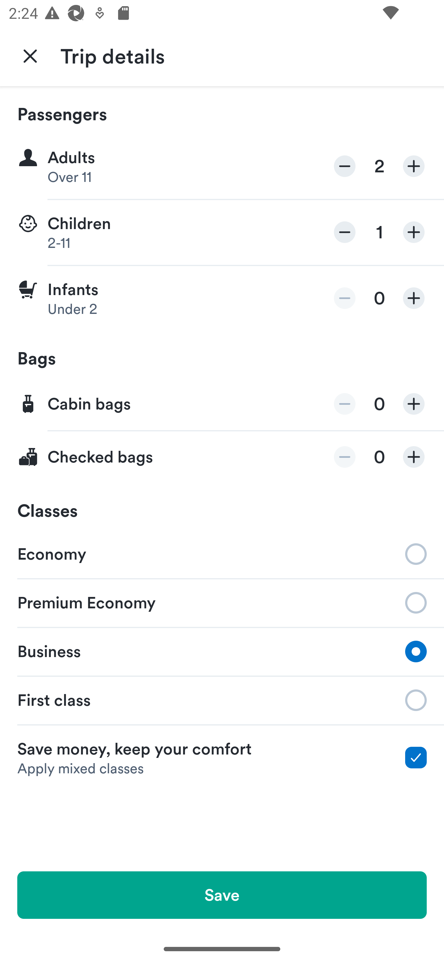 The width and height of the screenshot is (444, 962). Describe the element at coordinates (414, 166) in the screenshot. I see `Add` at that location.